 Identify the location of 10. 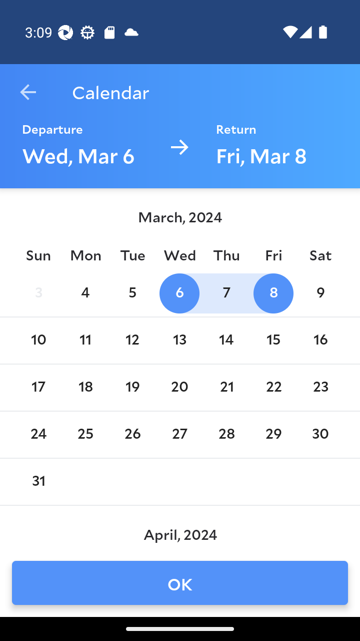
(38, 341).